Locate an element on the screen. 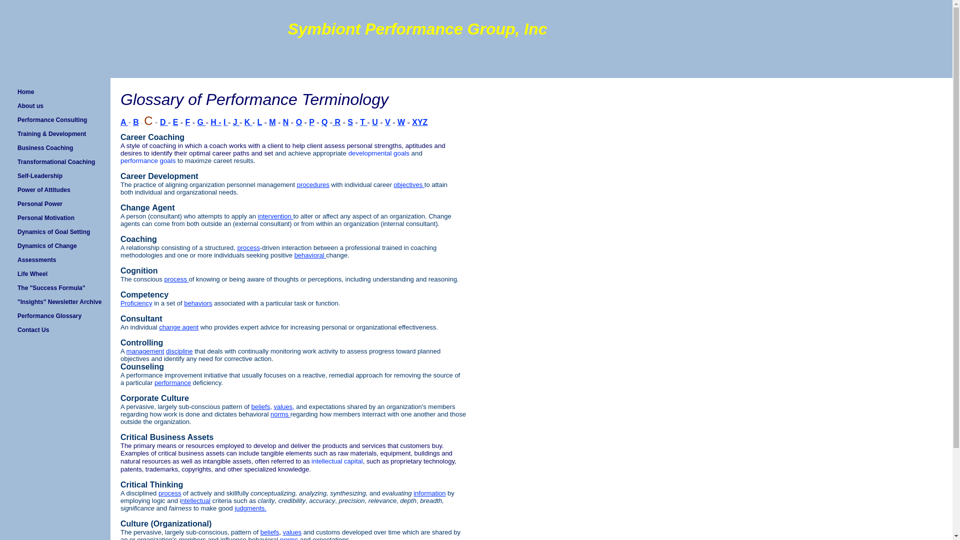 This screenshot has height=540, width=960. Self-Leadership is located at coordinates (55, 176).